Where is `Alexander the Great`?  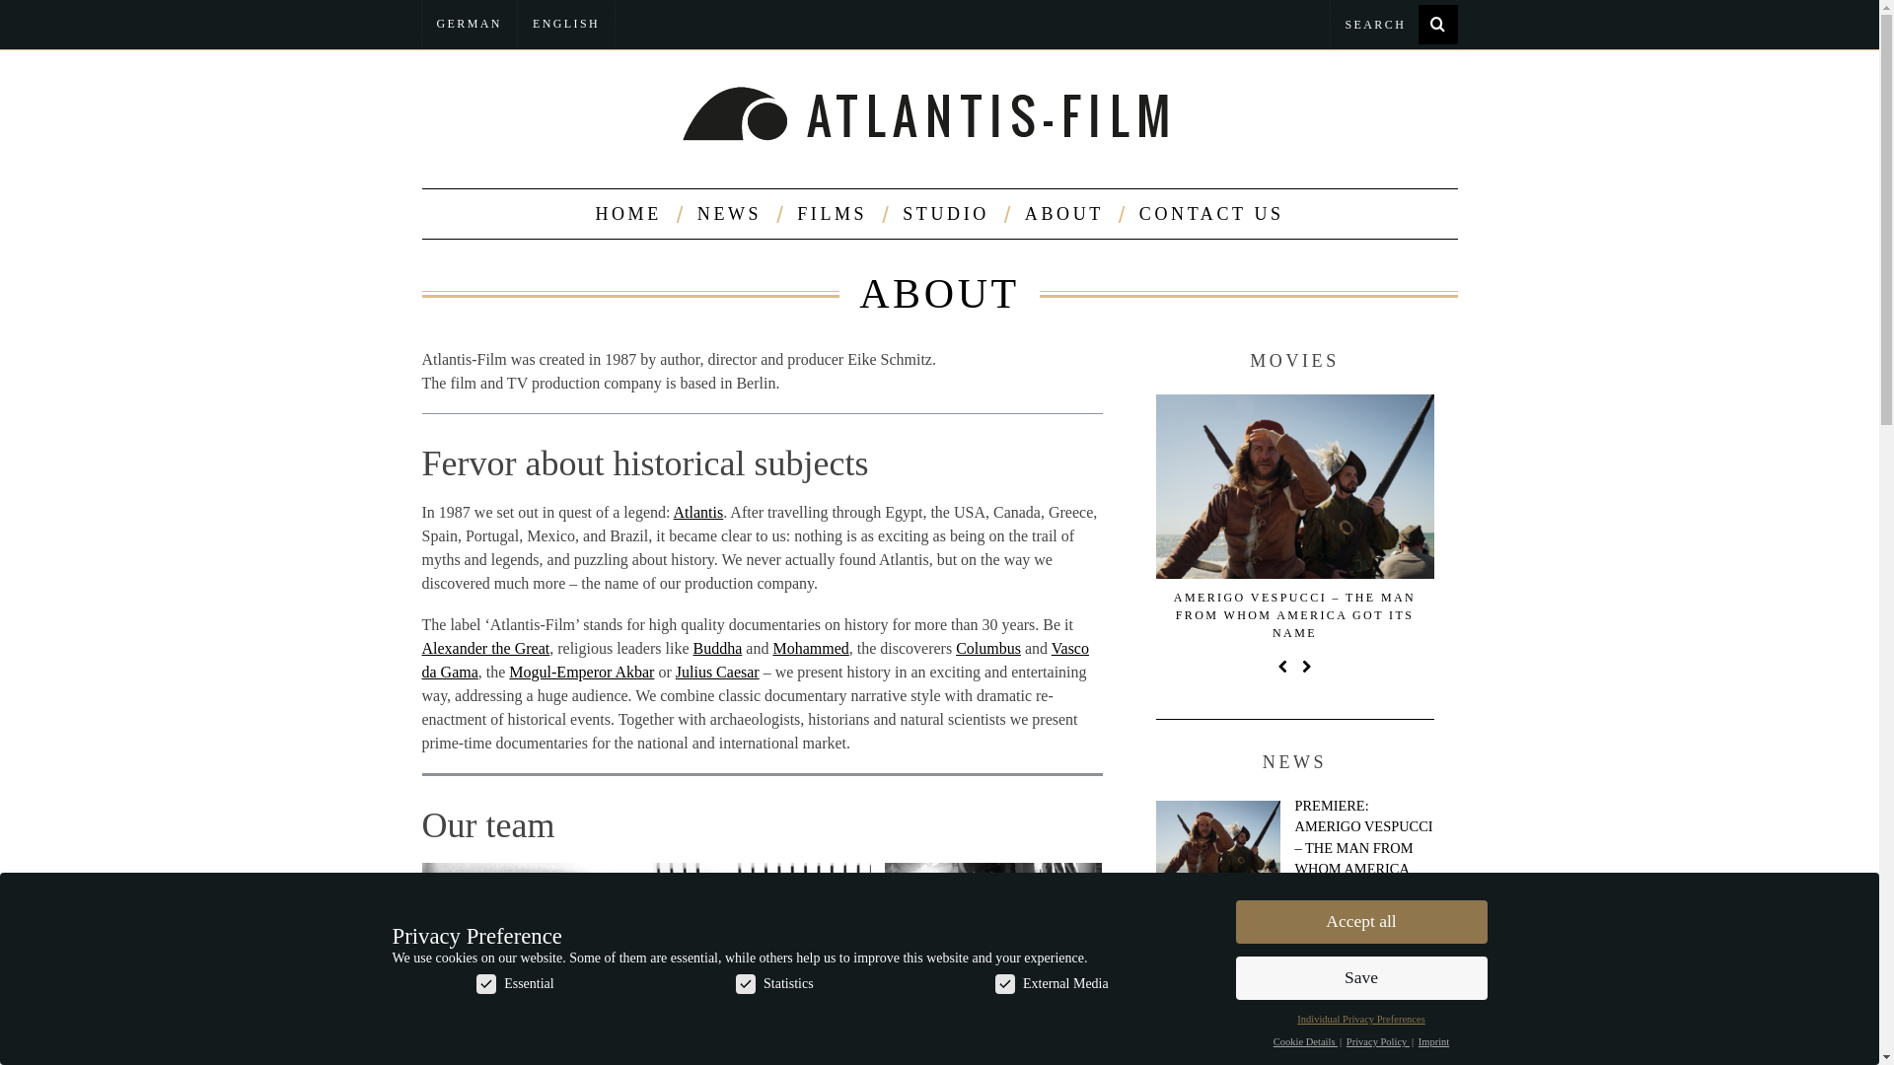
Alexander the Great is located at coordinates (486, 649).